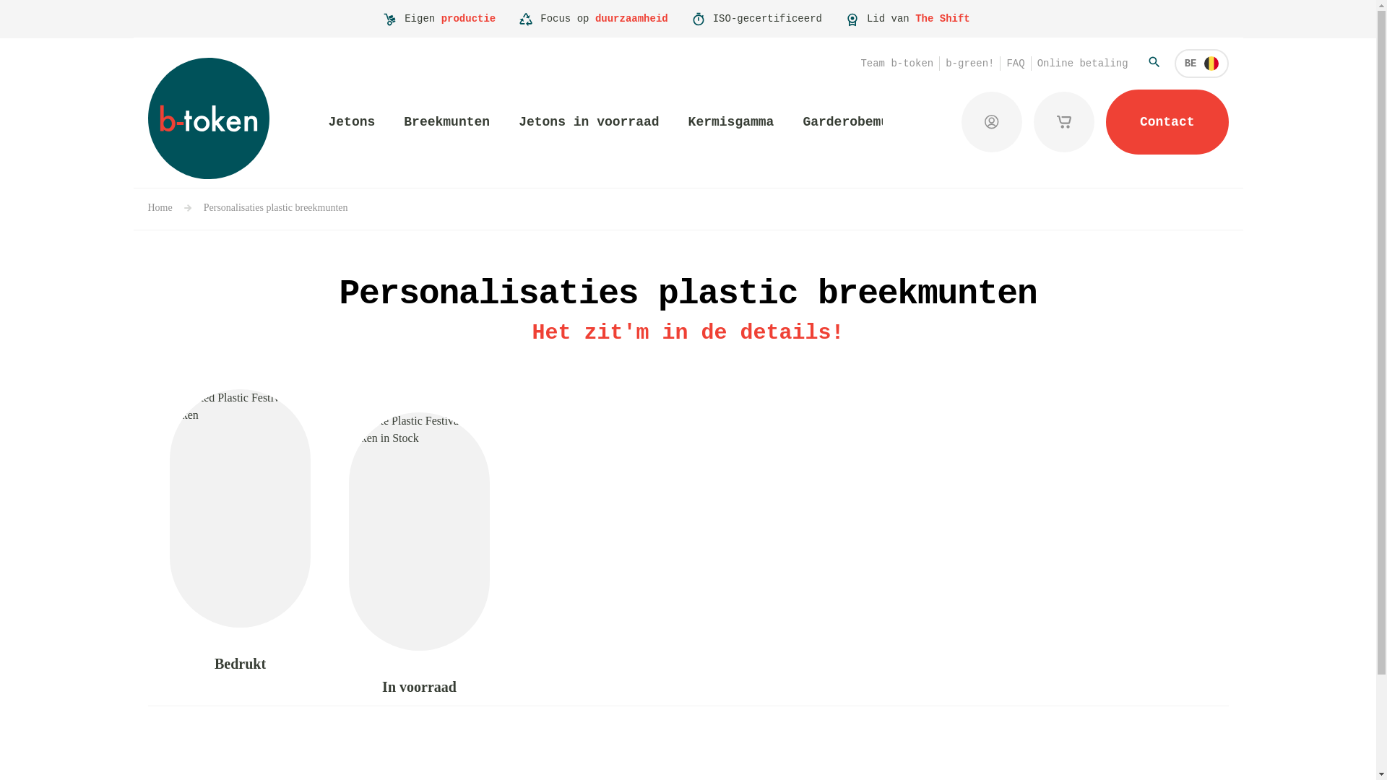  Describe the element at coordinates (419, 556) in the screenshot. I see `In voorraad` at that location.